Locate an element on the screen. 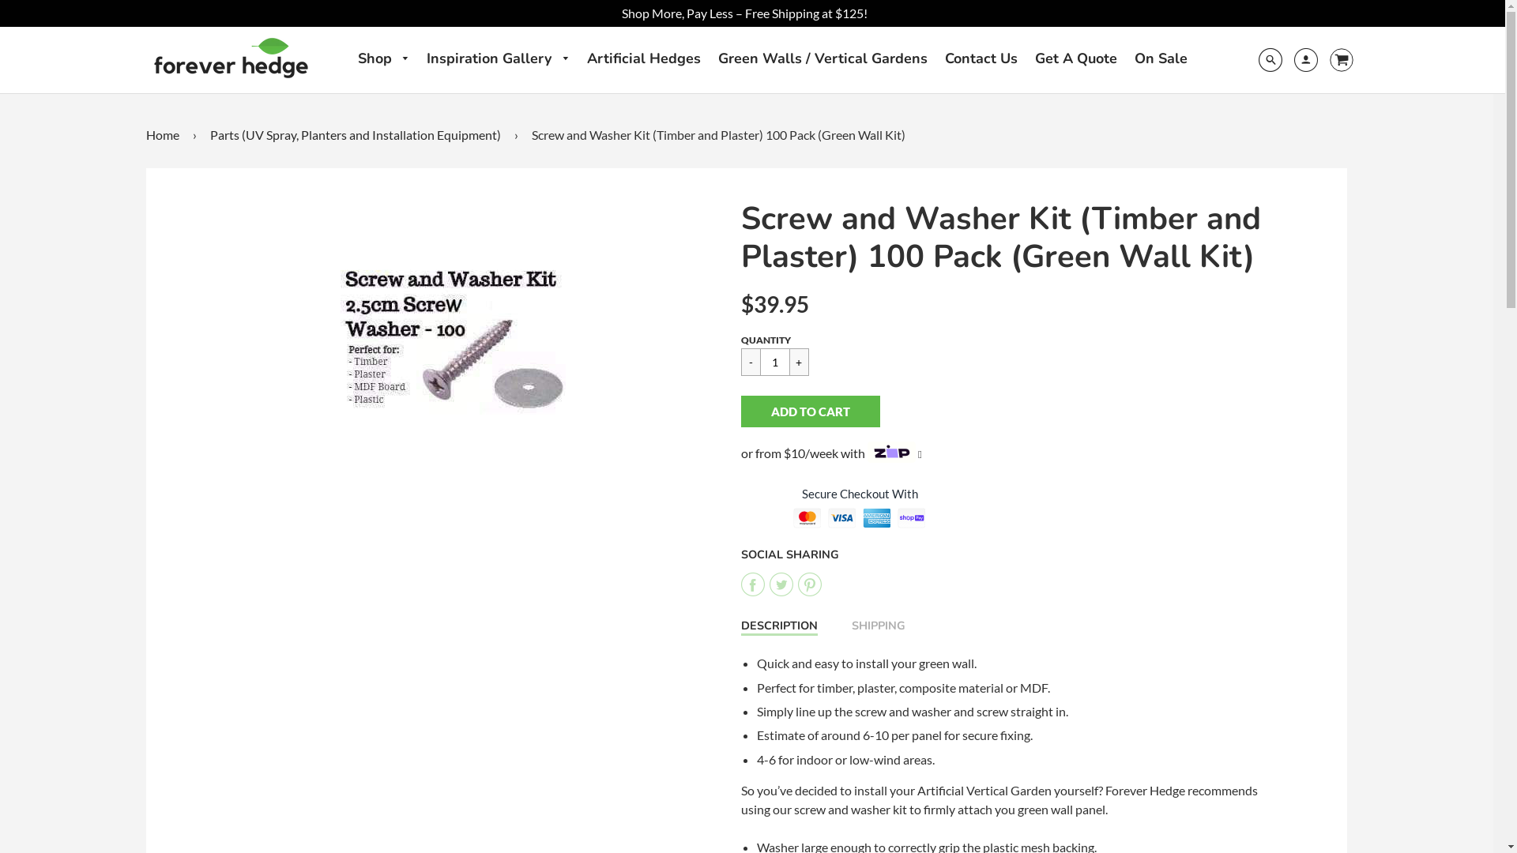 This screenshot has height=853, width=1517. Green Walls / Vertical Gardens is located at coordinates (822, 58).